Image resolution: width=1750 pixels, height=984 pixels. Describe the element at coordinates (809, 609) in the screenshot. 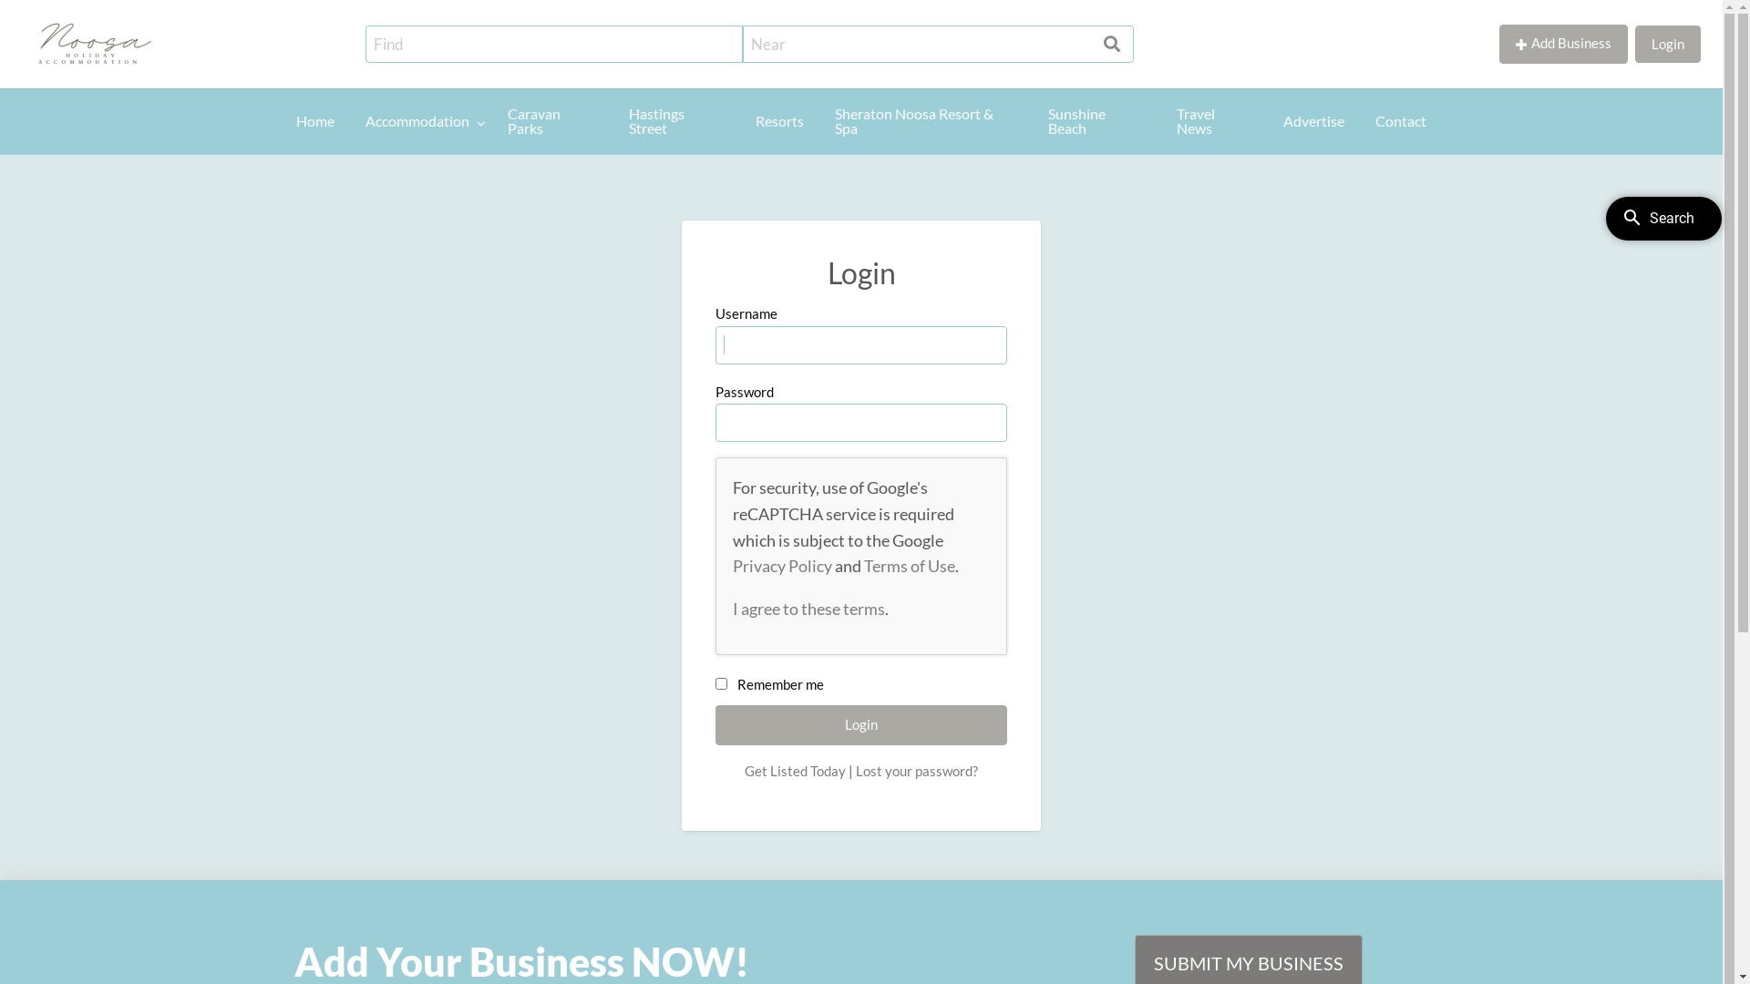

I see `I agree to these terms` at that location.